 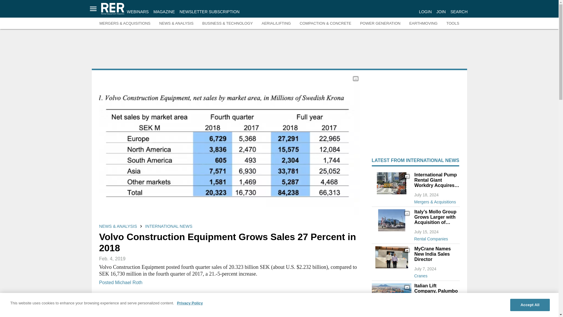 I want to click on EARTHMOVING, so click(x=423, y=23).